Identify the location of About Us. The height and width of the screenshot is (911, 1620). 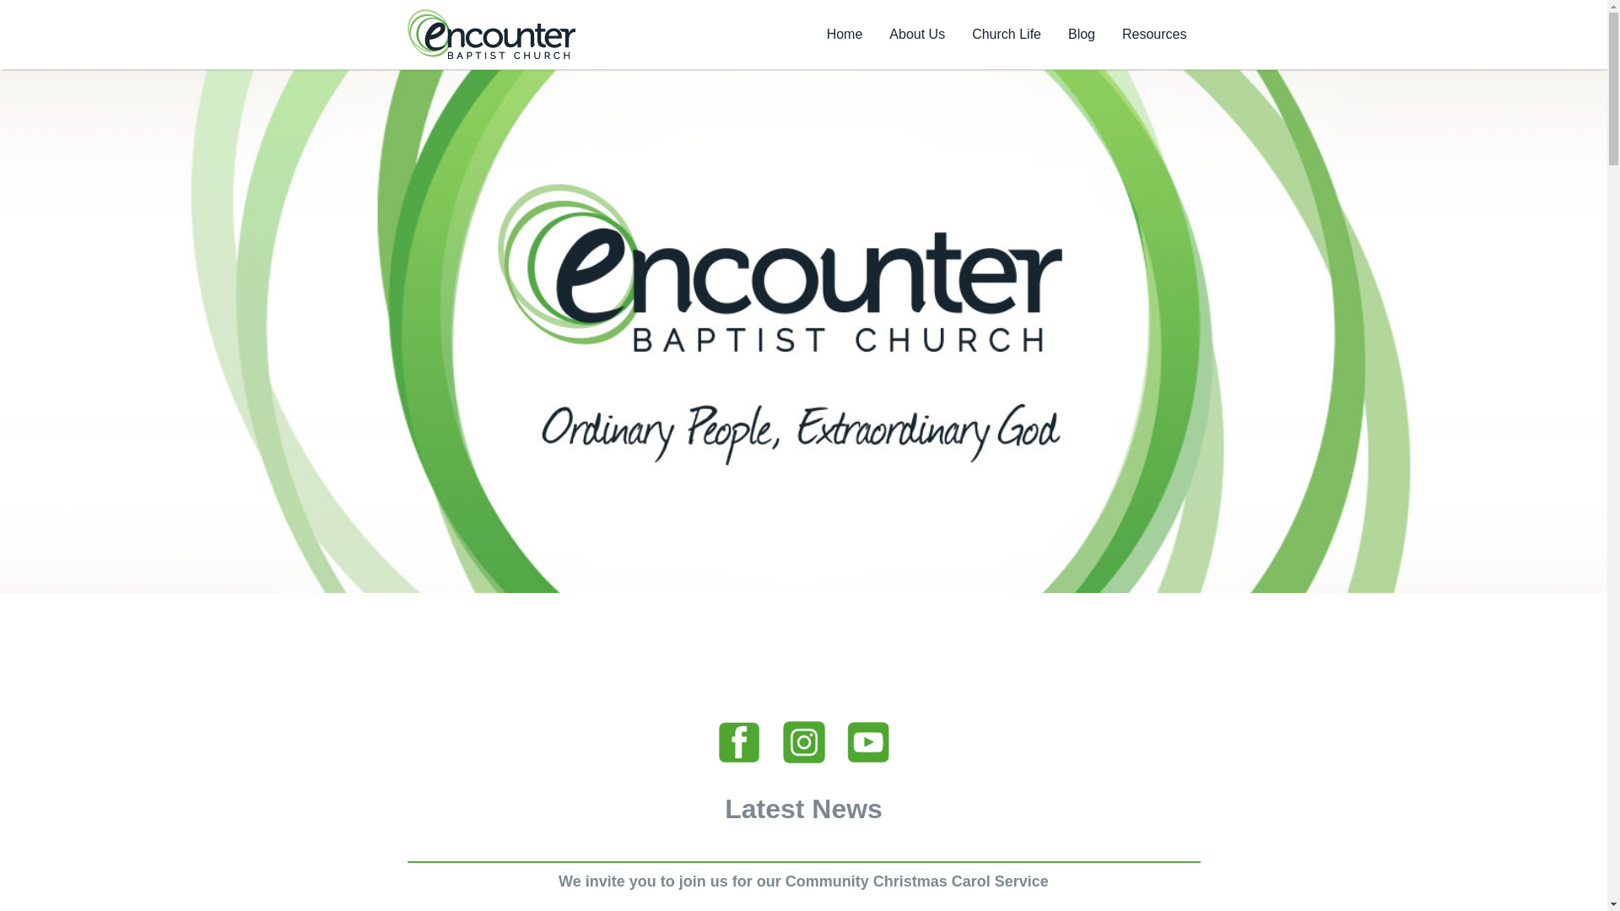
(917, 35).